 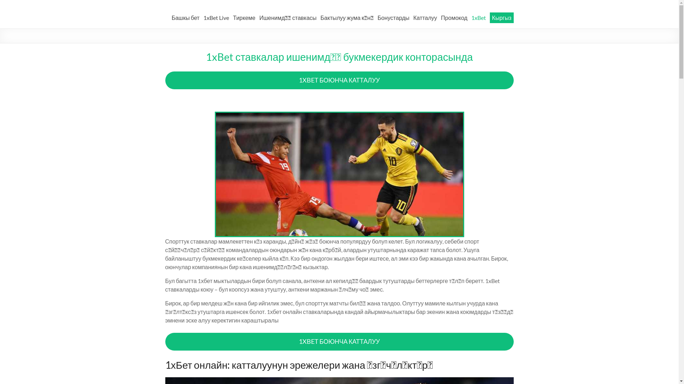 What do you see at coordinates (221, 13) in the screenshot?
I see `https://1xbetkg.com` at bounding box center [221, 13].